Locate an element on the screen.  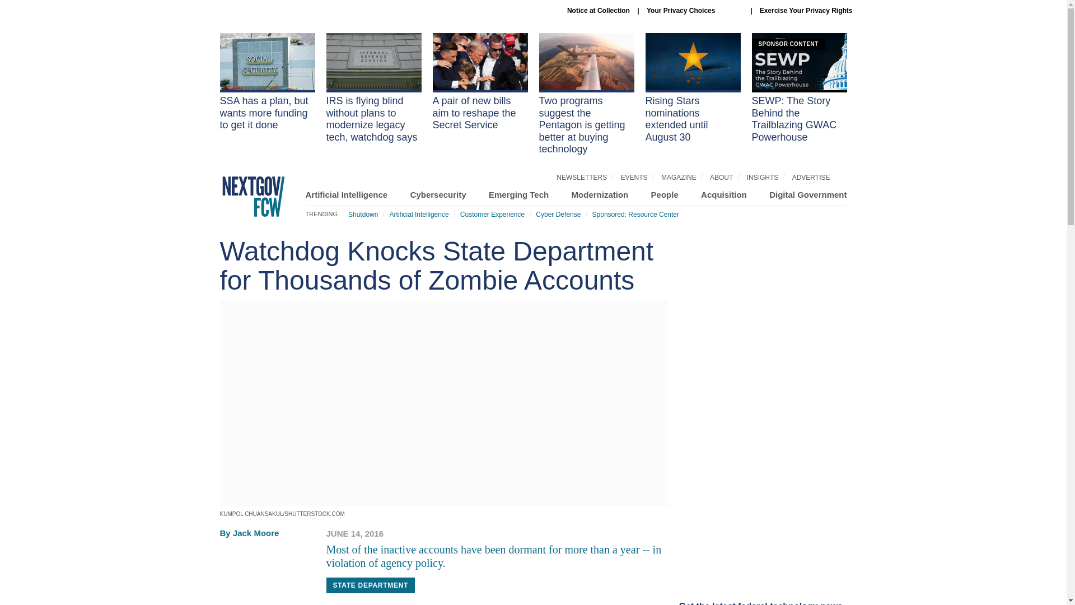
Emerging Tech is located at coordinates (518, 195).